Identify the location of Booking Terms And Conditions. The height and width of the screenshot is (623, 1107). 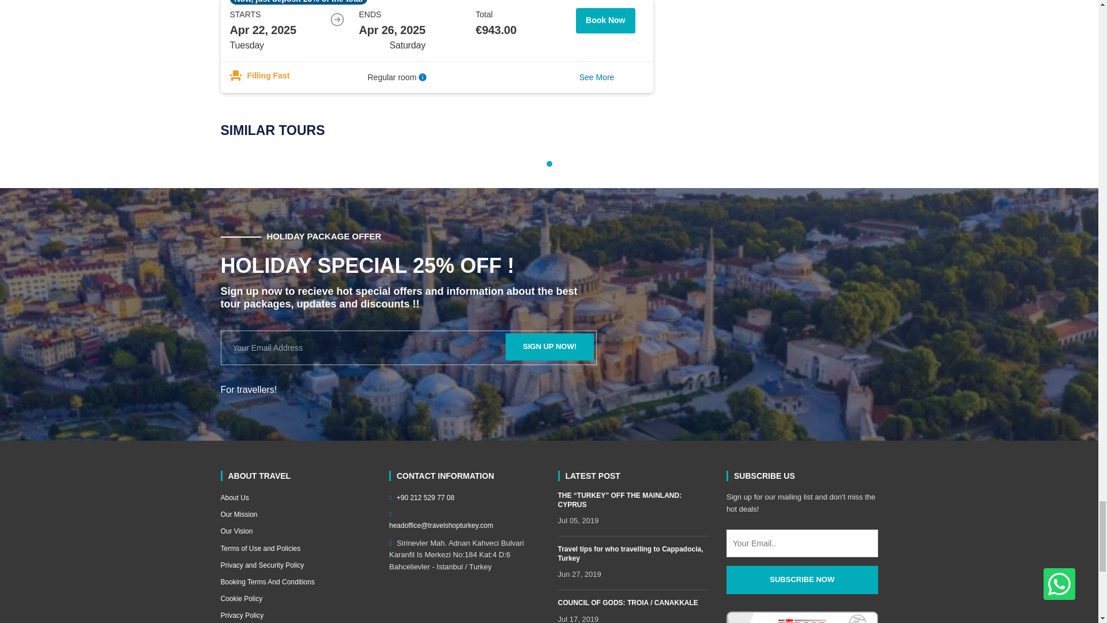
(296, 583).